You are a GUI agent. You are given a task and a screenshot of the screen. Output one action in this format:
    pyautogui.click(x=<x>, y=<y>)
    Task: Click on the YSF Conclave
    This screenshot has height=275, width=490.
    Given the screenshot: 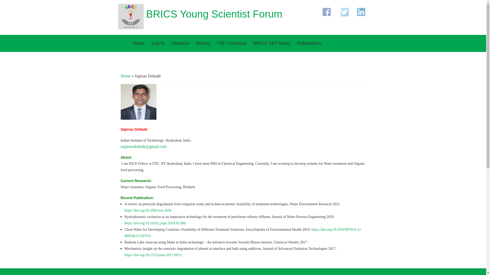 What is the action you would take?
    pyautogui.click(x=231, y=43)
    